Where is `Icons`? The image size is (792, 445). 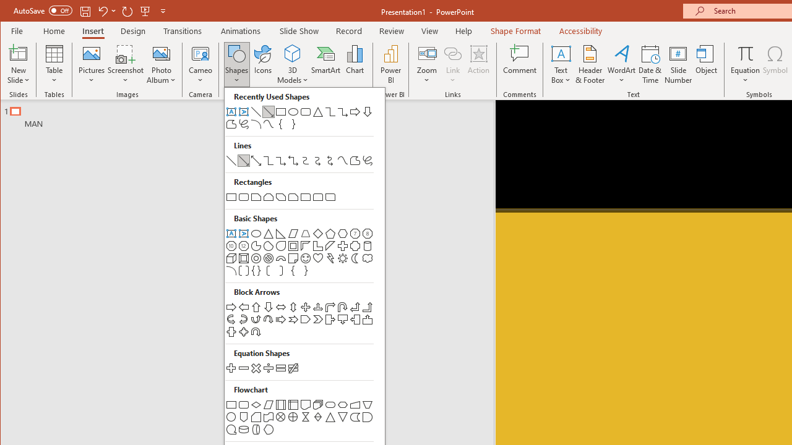
Icons is located at coordinates (262, 64).